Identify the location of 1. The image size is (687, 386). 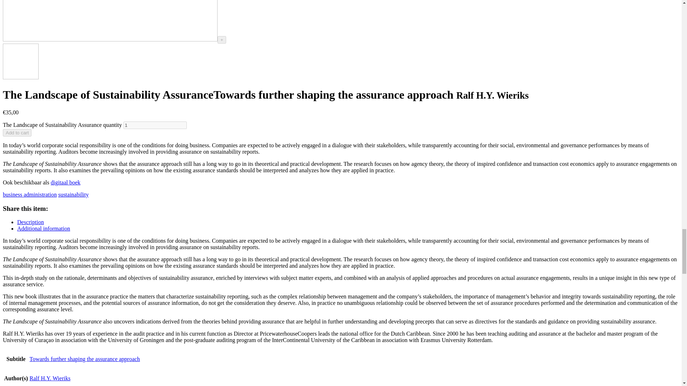
(155, 125).